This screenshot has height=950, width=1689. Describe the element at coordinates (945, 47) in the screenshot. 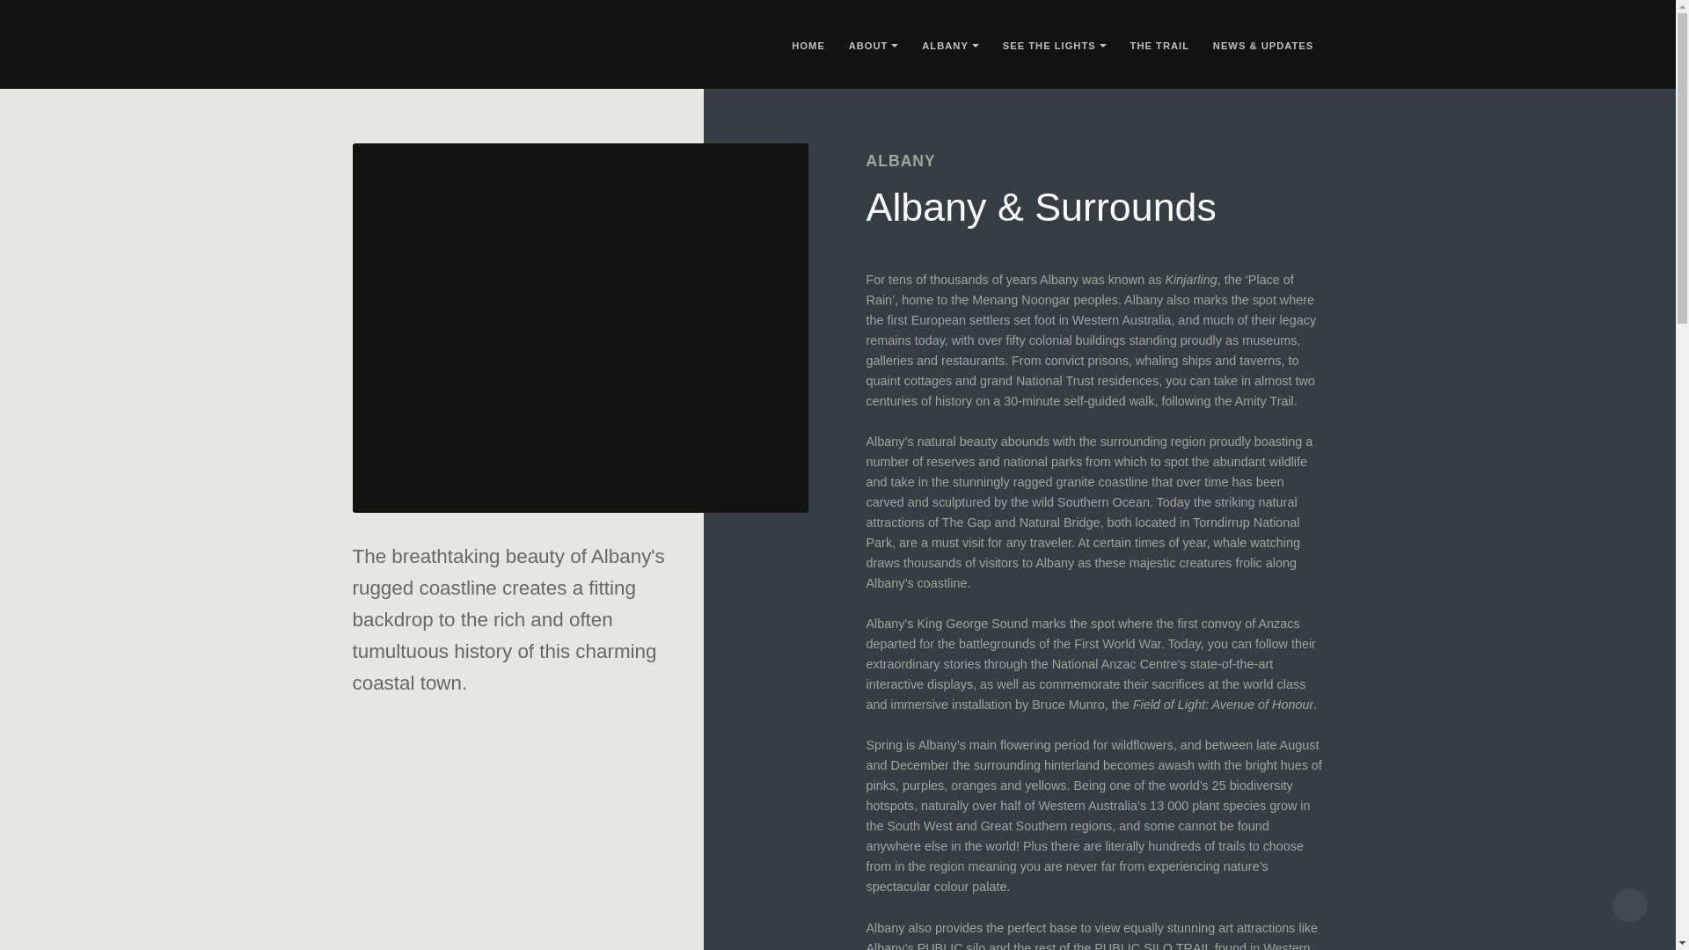

I see `ALBANY` at that location.